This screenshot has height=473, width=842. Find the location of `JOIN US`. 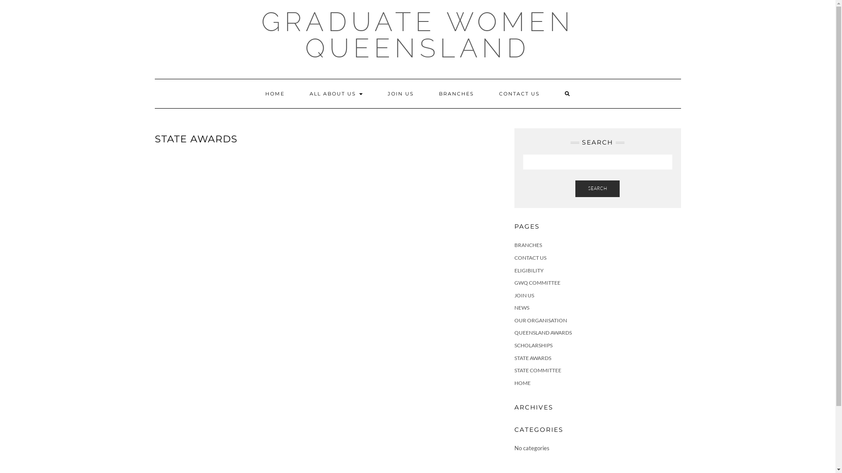

JOIN US is located at coordinates (400, 94).